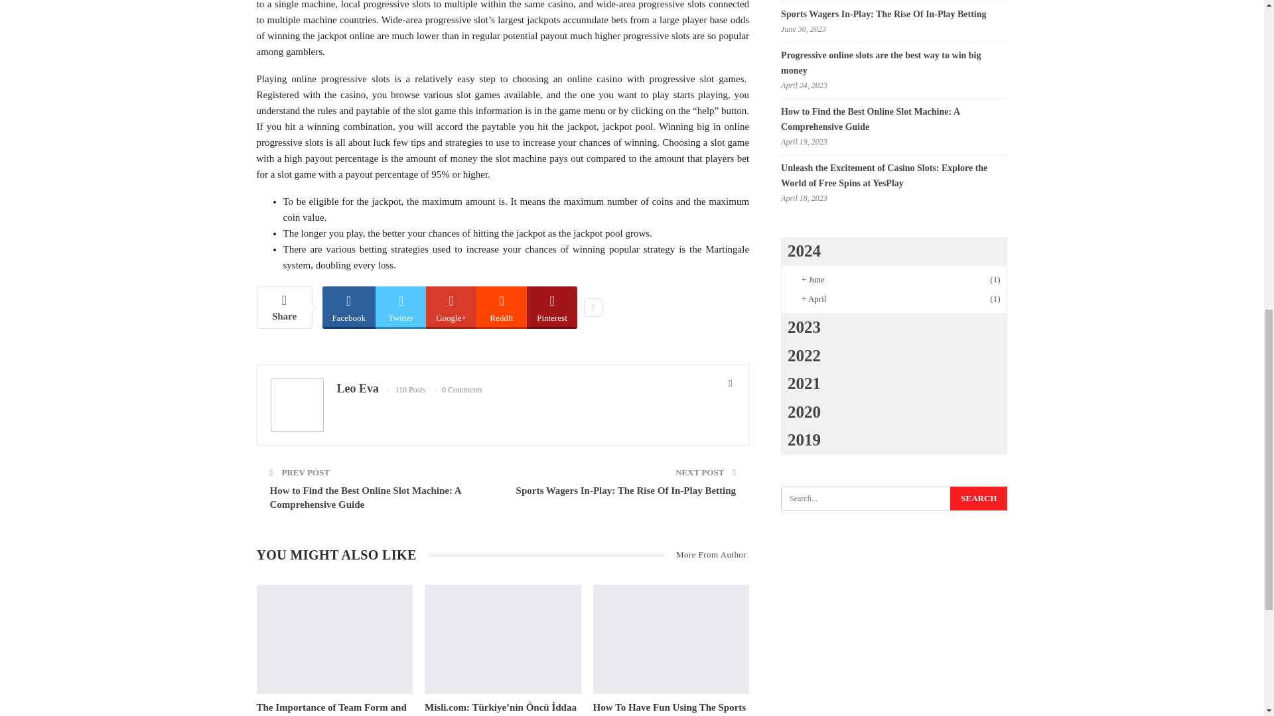  What do you see at coordinates (349, 306) in the screenshot?
I see `Facebook` at bounding box center [349, 306].